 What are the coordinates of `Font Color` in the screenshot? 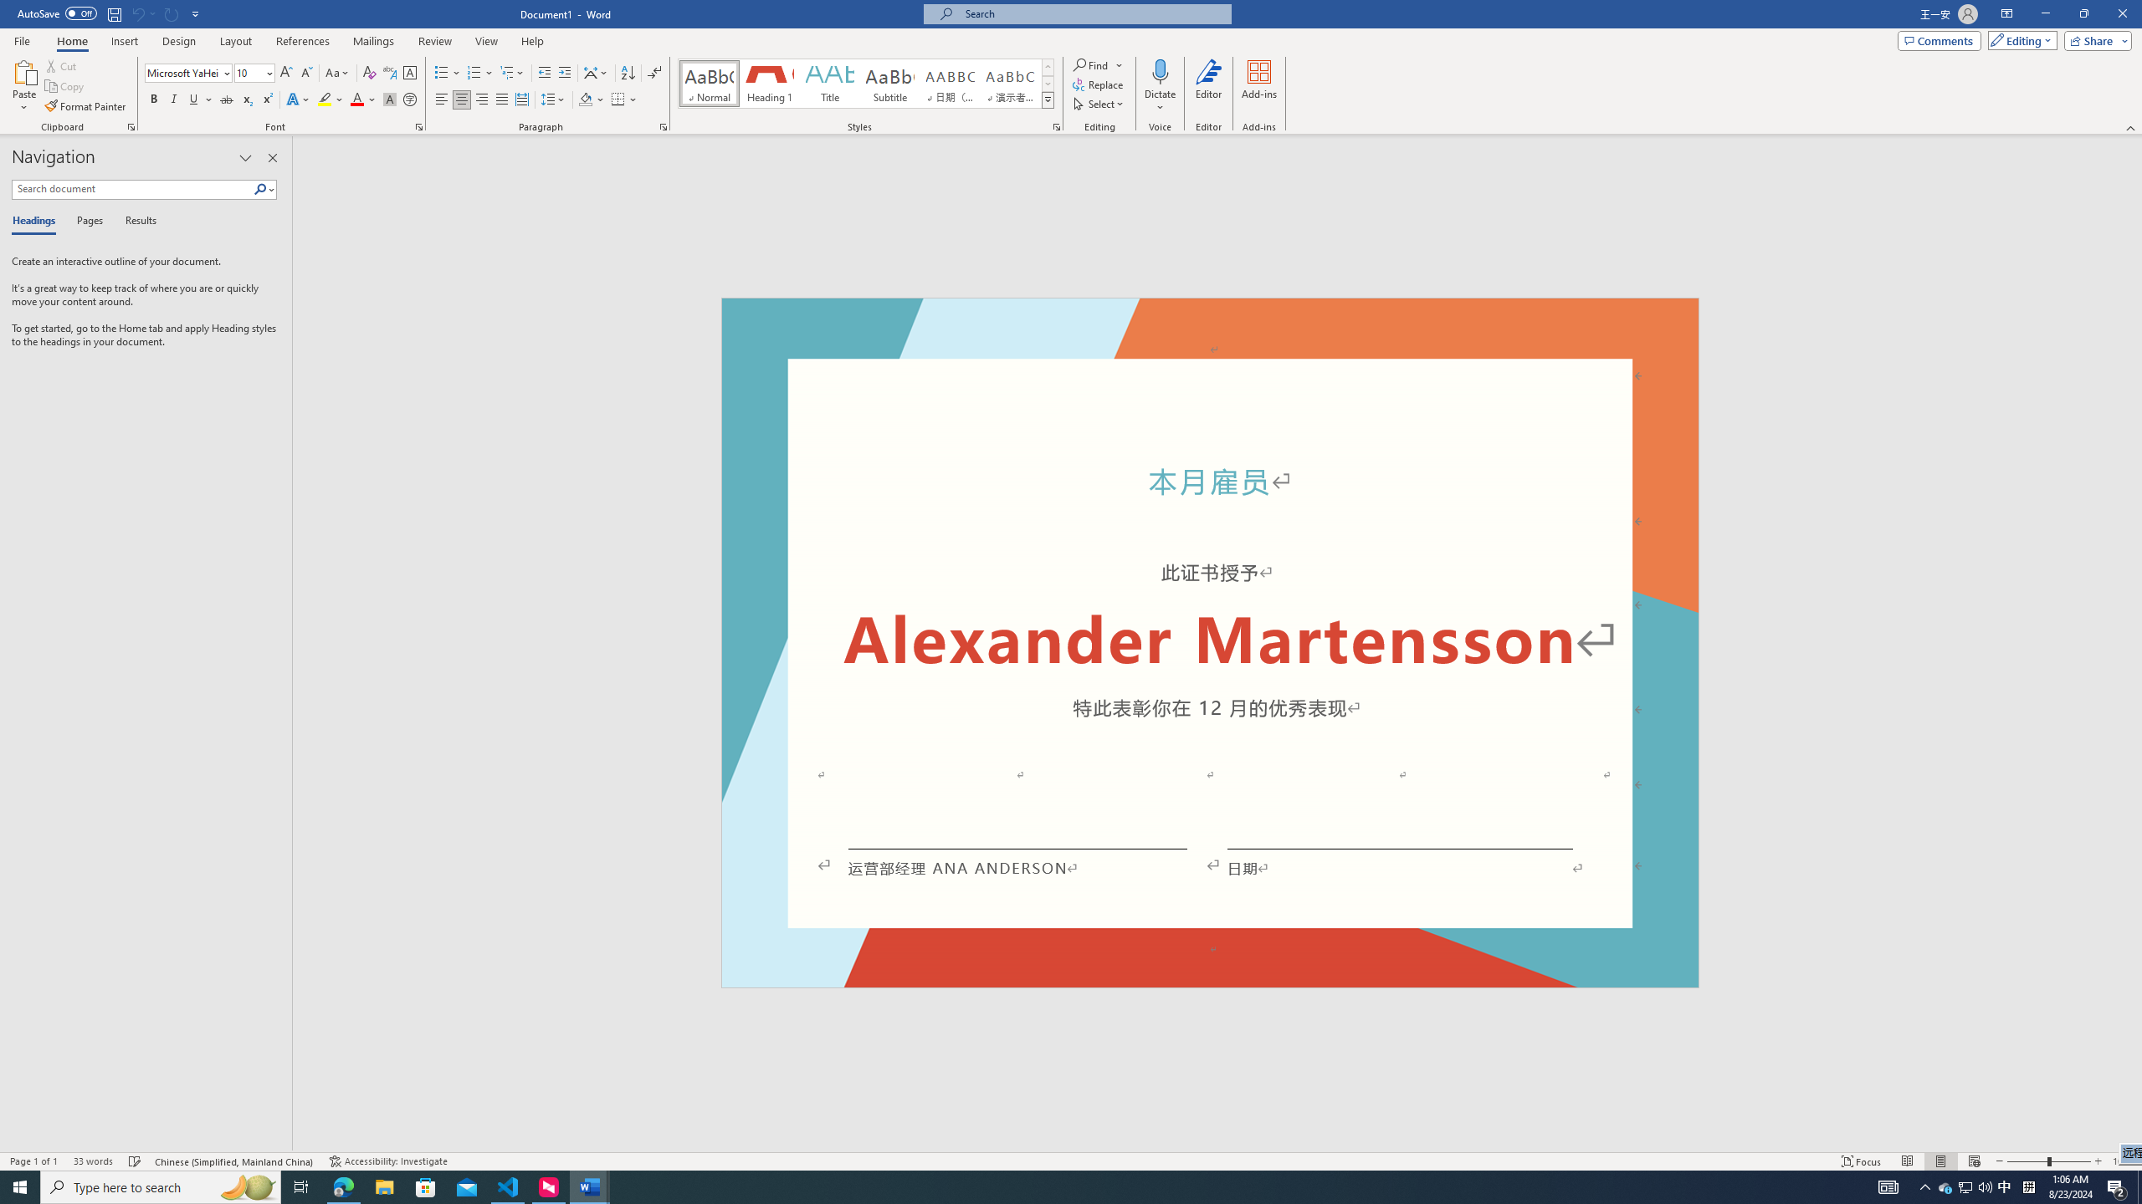 It's located at (363, 100).